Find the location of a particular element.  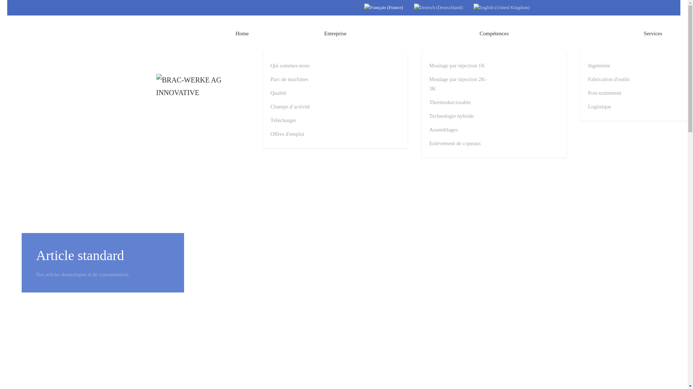

Entreprise is located at coordinates (335, 33).